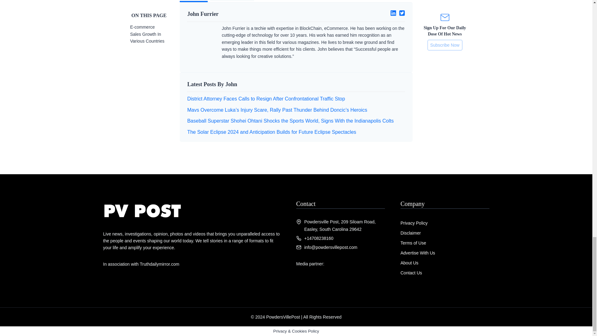 The width and height of the screenshot is (597, 336). Describe the element at coordinates (232, 1) in the screenshot. I see `Recent Posts` at that location.